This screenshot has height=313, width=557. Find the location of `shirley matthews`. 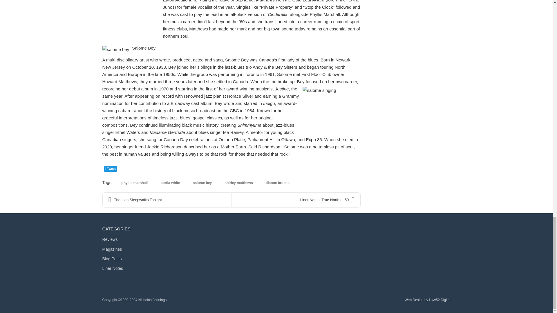

shirley matthews is located at coordinates (238, 183).